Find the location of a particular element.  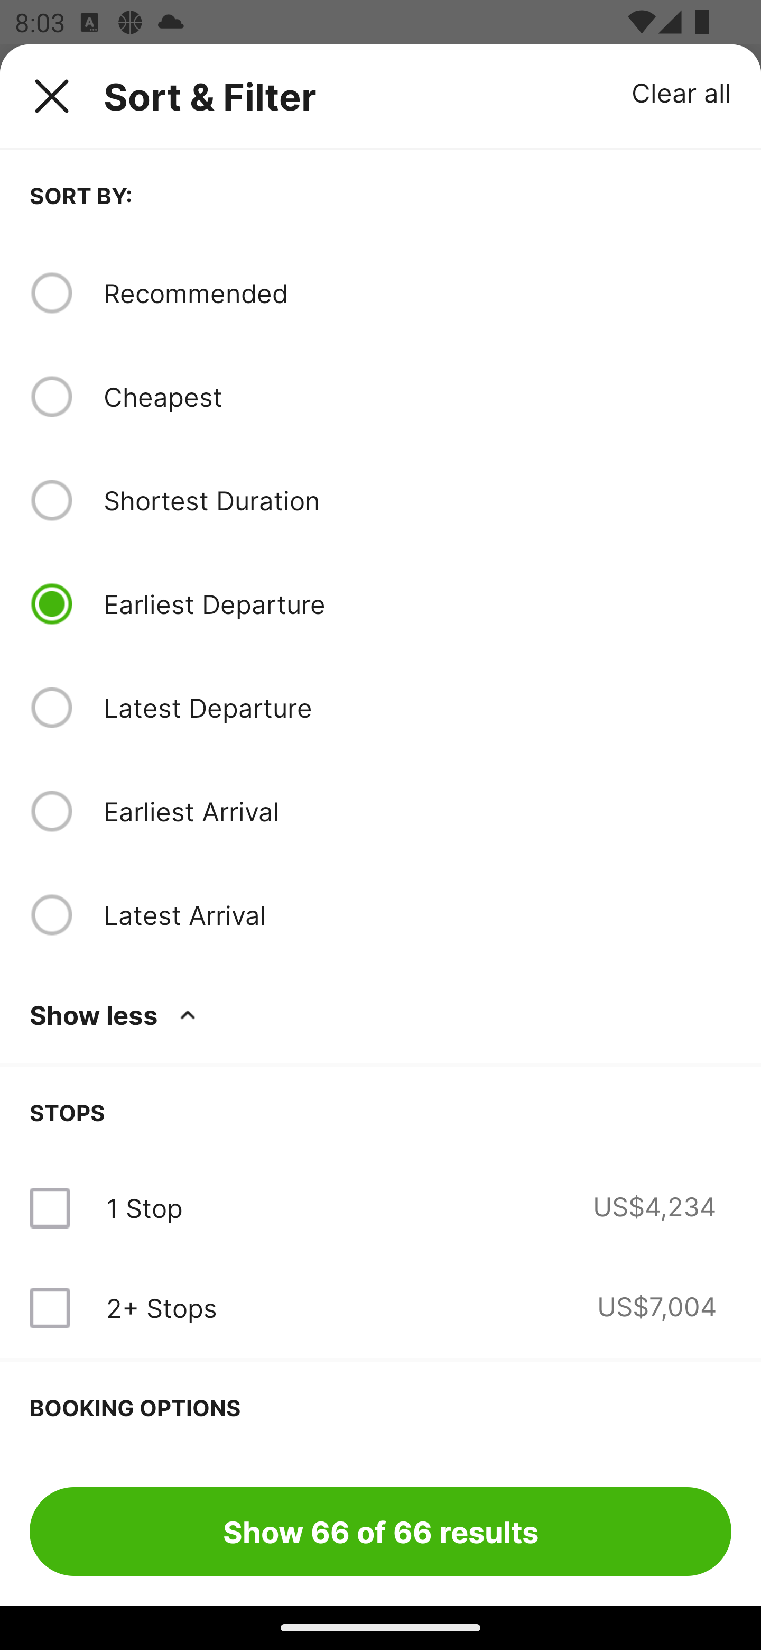

Clear all is located at coordinates (682, 92).